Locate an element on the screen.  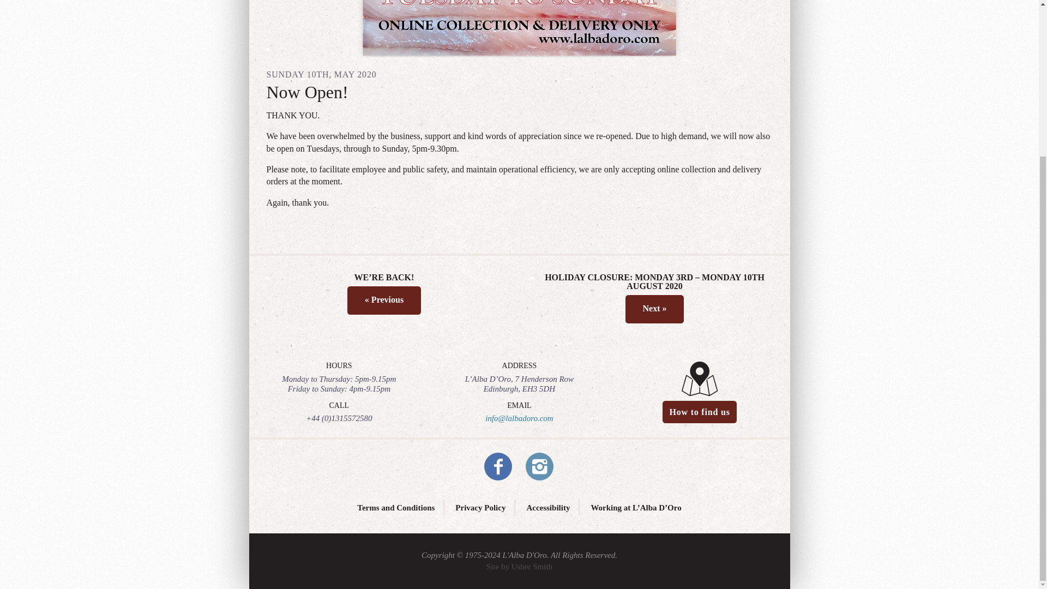
How to find us is located at coordinates (700, 412).